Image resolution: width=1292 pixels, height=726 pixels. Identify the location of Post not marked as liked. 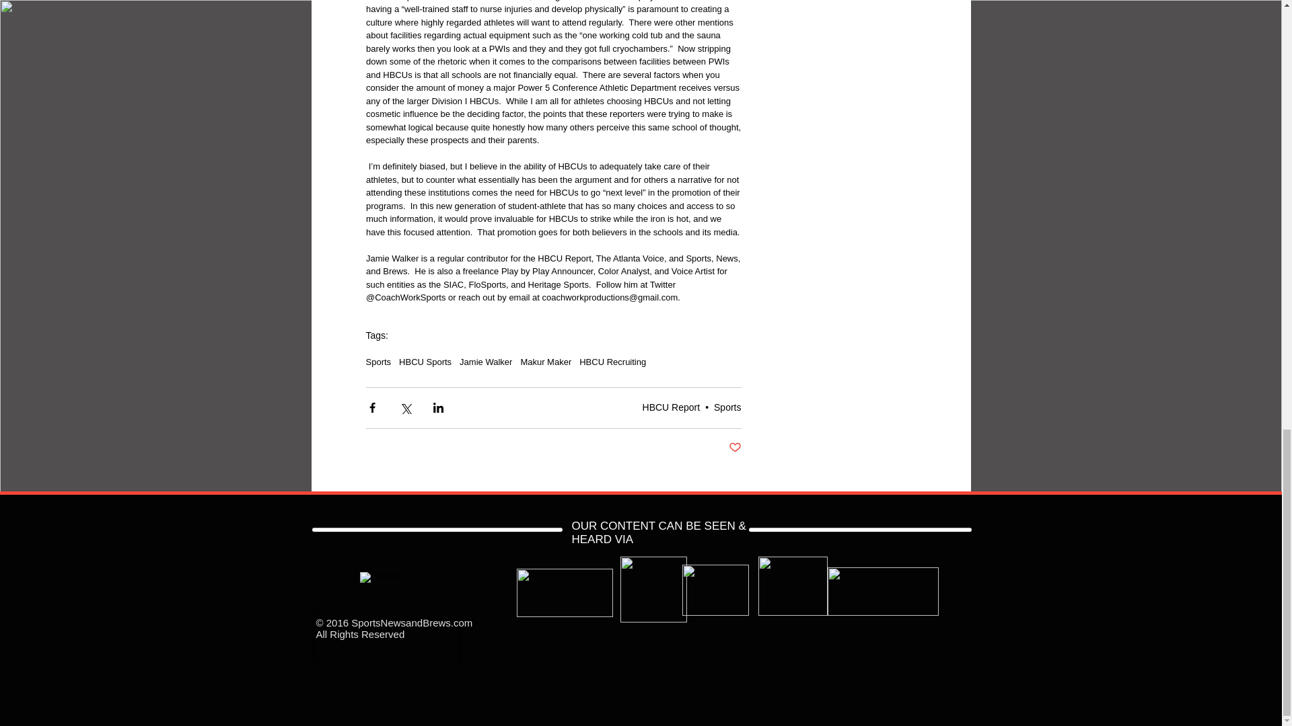
(734, 448).